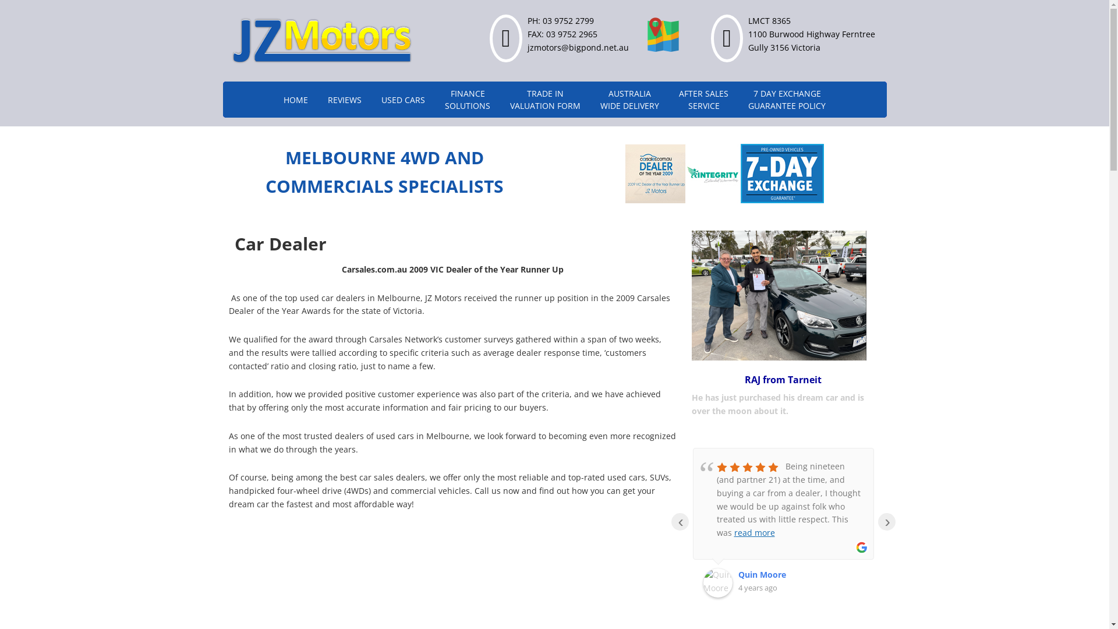 This screenshot has height=629, width=1118. I want to click on Quin Moore, so click(765, 575).